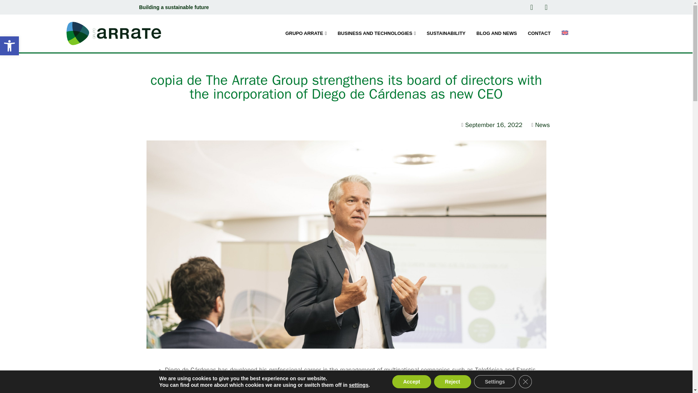 Image resolution: width=698 pixels, height=393 pixels. I want to click on GRUPO ARRATE, so click(306, 33).